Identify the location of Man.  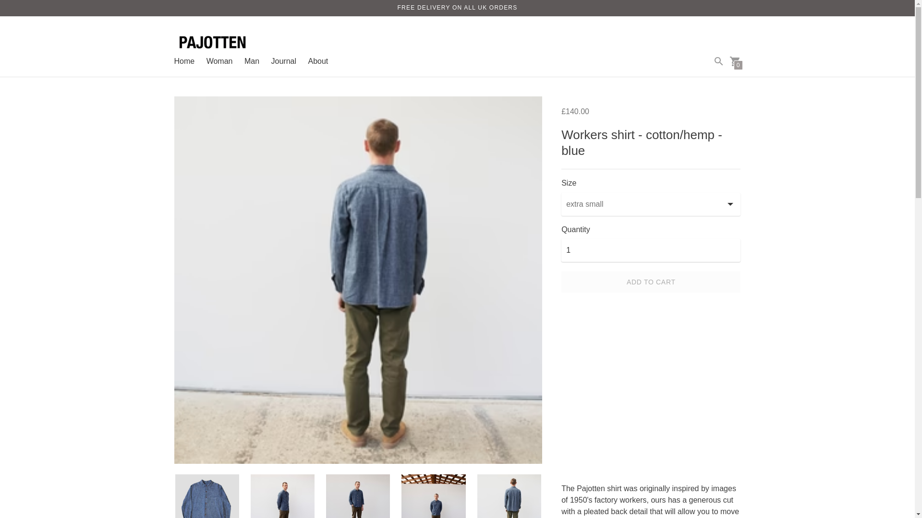
(252, 61).